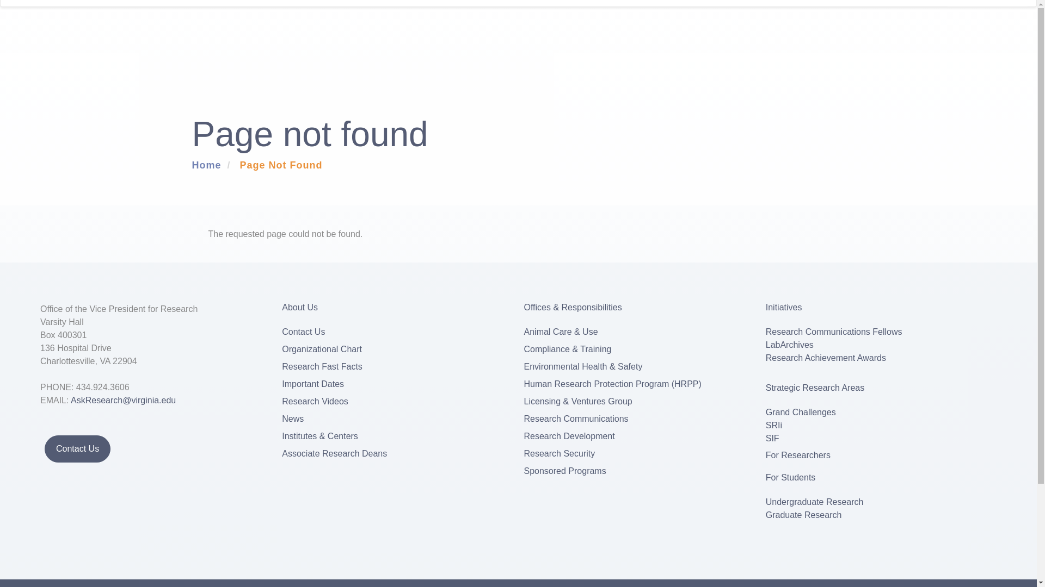  What do you see at coordinates (790, 345) in the screenshot?
I see `LabArchives` at bounding box center [790, 345].